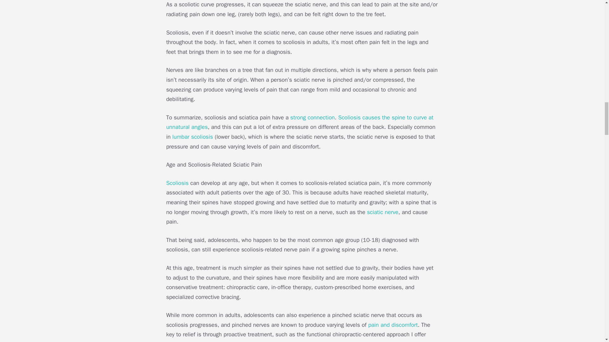  I want to click on Scoliosis causes the spine to curve at unnatural angles, so click(300, 122).